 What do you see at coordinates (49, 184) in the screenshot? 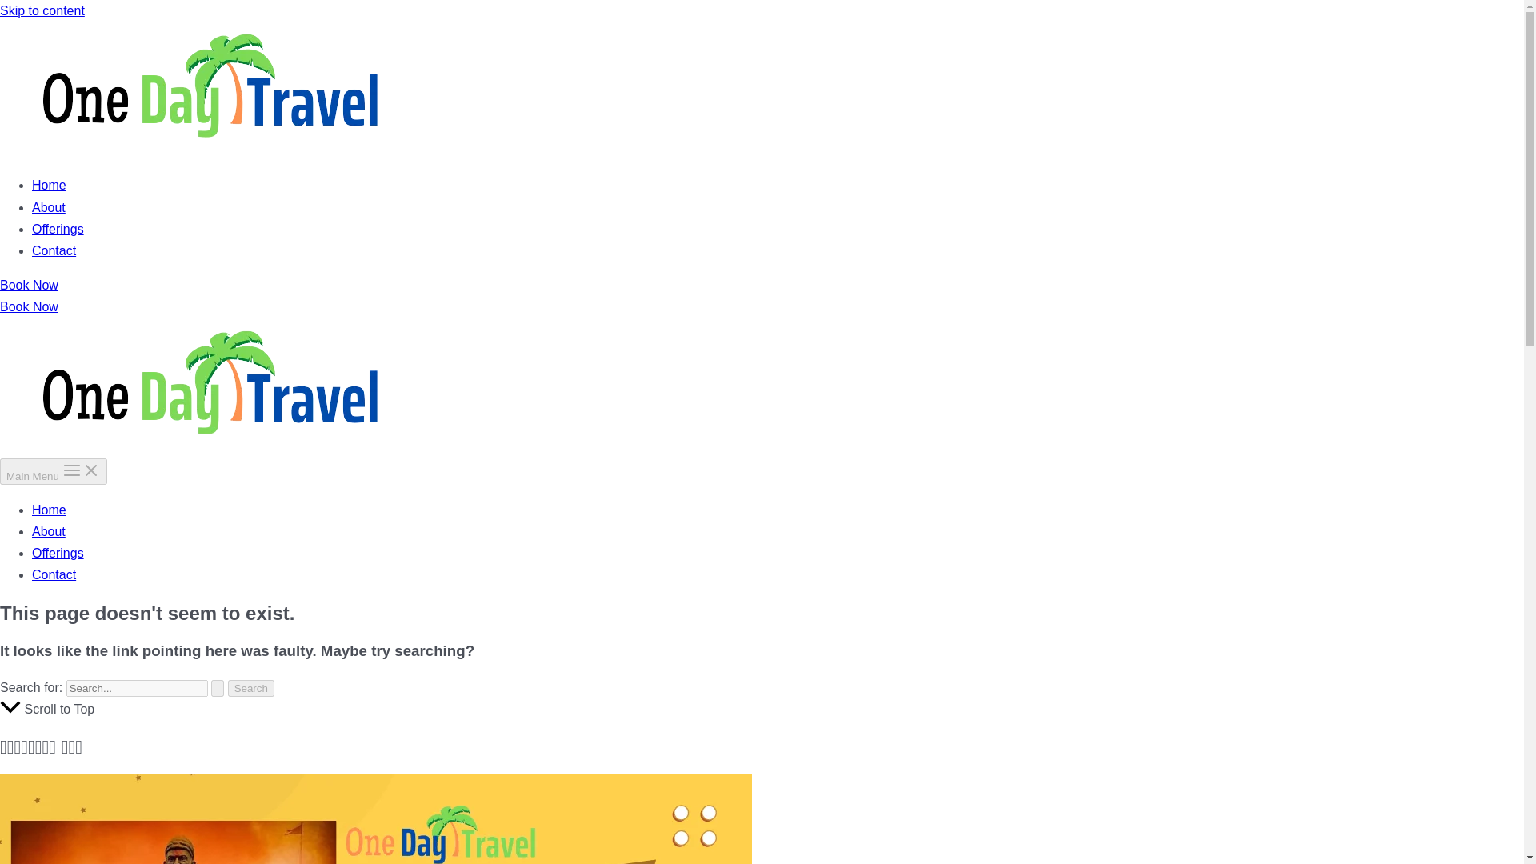
I see `Home` at bounding box center [49, 184].